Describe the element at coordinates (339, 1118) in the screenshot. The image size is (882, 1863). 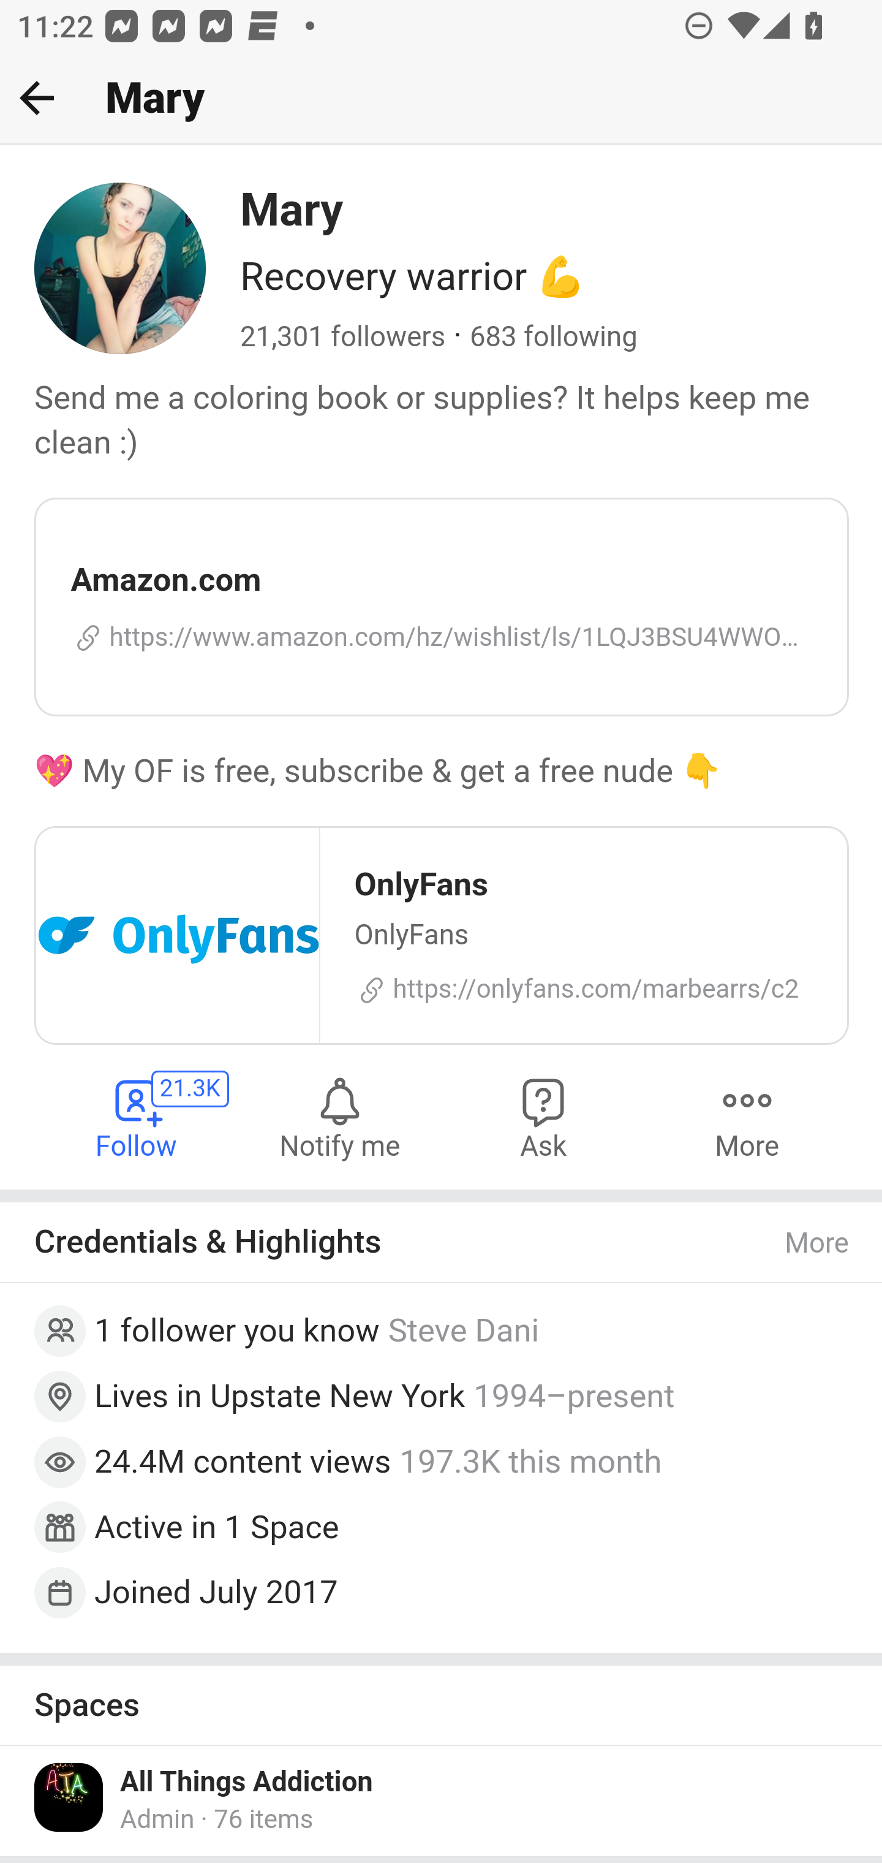
I see `Notify me` at that location.